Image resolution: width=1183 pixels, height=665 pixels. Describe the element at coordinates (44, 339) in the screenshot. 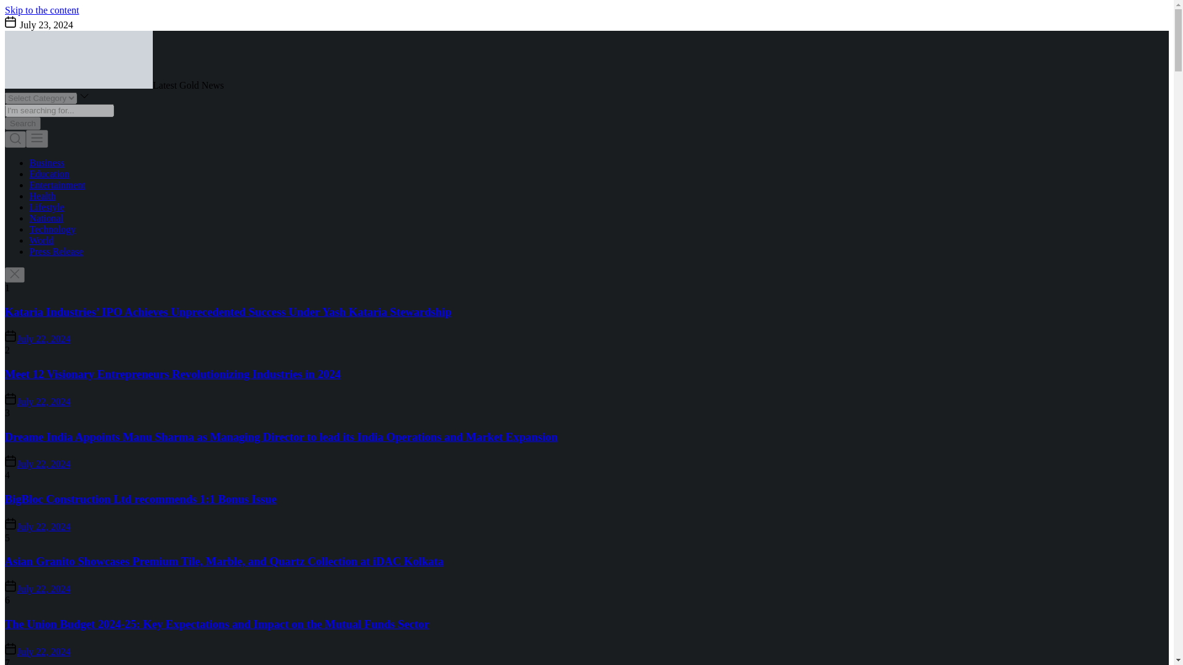

I see `July 22, 2024` at that location.